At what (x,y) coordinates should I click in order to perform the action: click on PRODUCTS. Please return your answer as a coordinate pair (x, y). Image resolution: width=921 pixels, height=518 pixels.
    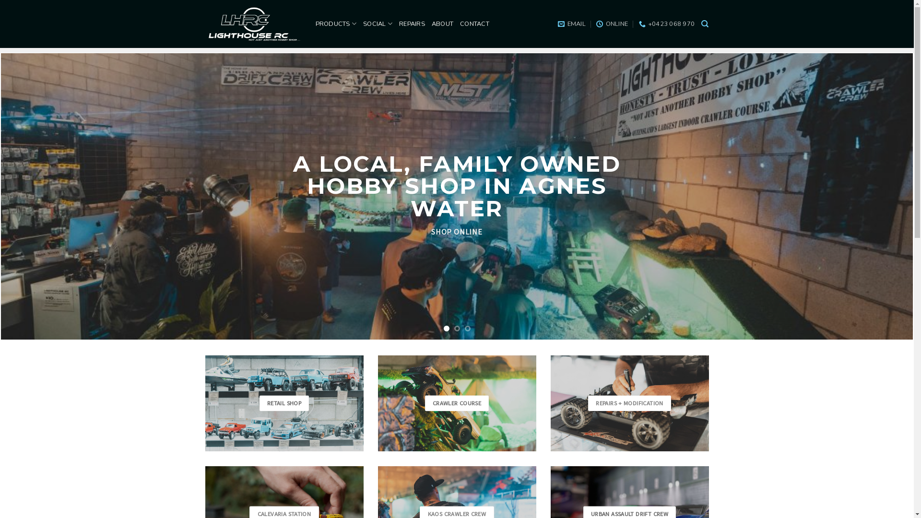
    Looking at the image, I should click on (336, 24).